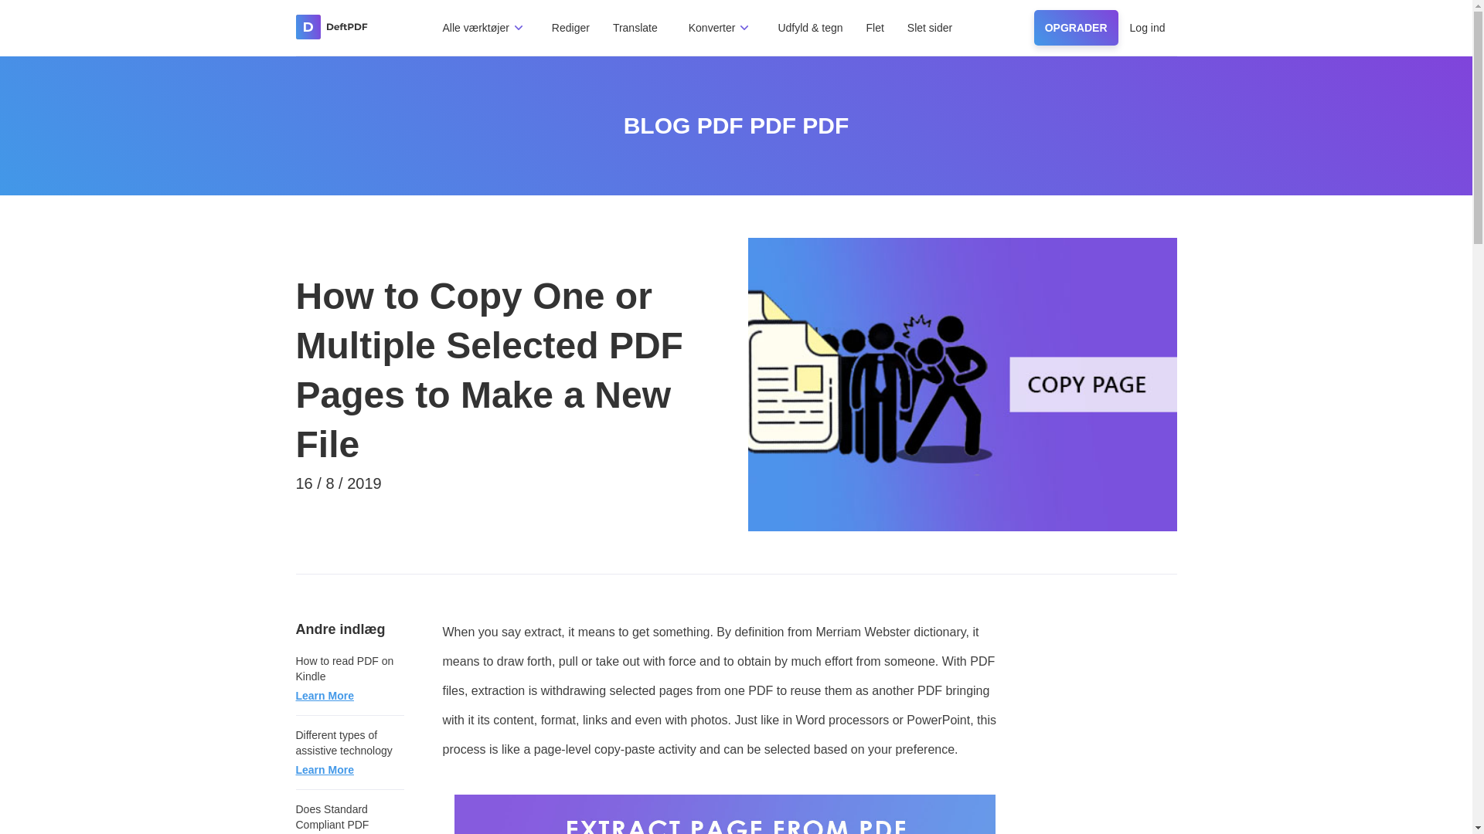  Describe the element at coordinates (570, 28) in the screenshot. I see `Rediger` at that location.